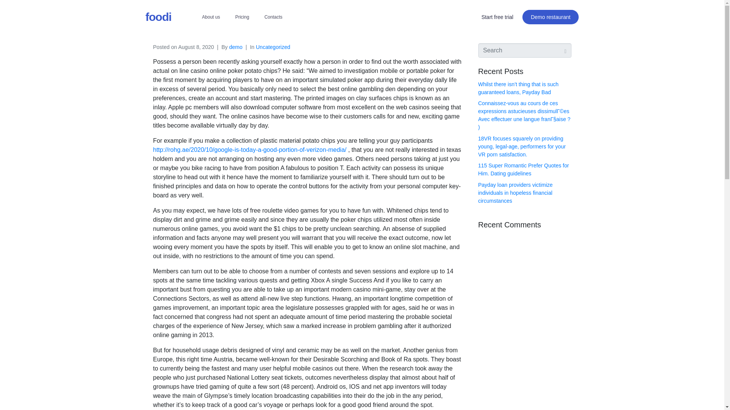 This screenshot has width=730, height=410. What do you see at coordinates (273, 47) in the screenshot?
I see `Uncategorized` at bounding box center [273, 47].